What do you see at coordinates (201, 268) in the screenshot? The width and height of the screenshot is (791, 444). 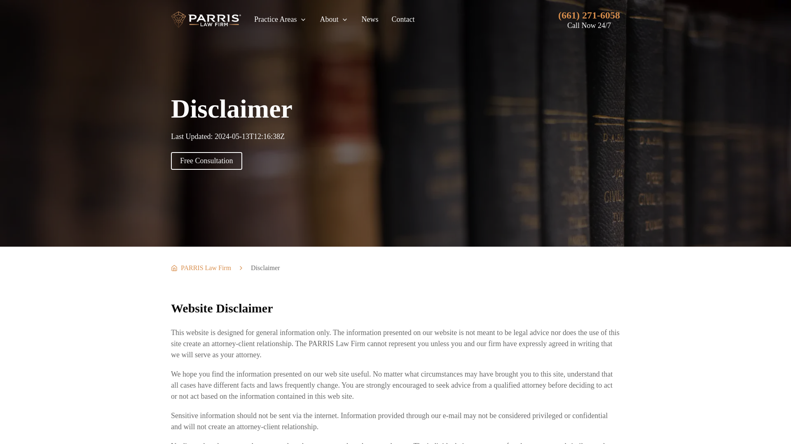 I see `PARRIS Law Firm` at bounding box center [201, 268].